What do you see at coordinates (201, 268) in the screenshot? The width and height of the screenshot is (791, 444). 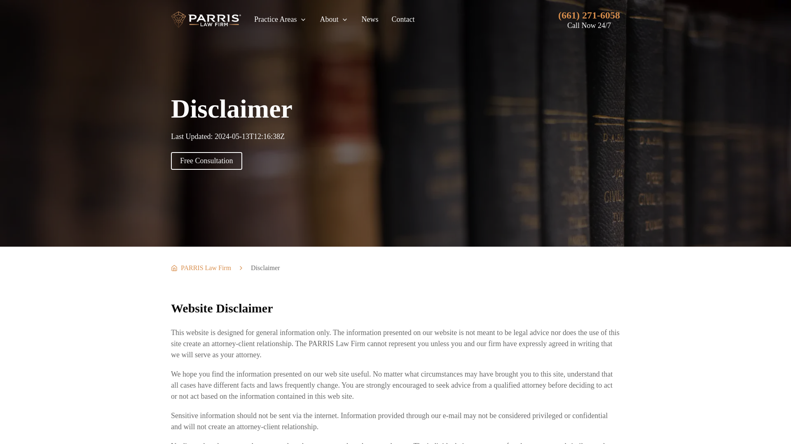 I see `PARRIS Law Firm` at bounding box center [201, 268].